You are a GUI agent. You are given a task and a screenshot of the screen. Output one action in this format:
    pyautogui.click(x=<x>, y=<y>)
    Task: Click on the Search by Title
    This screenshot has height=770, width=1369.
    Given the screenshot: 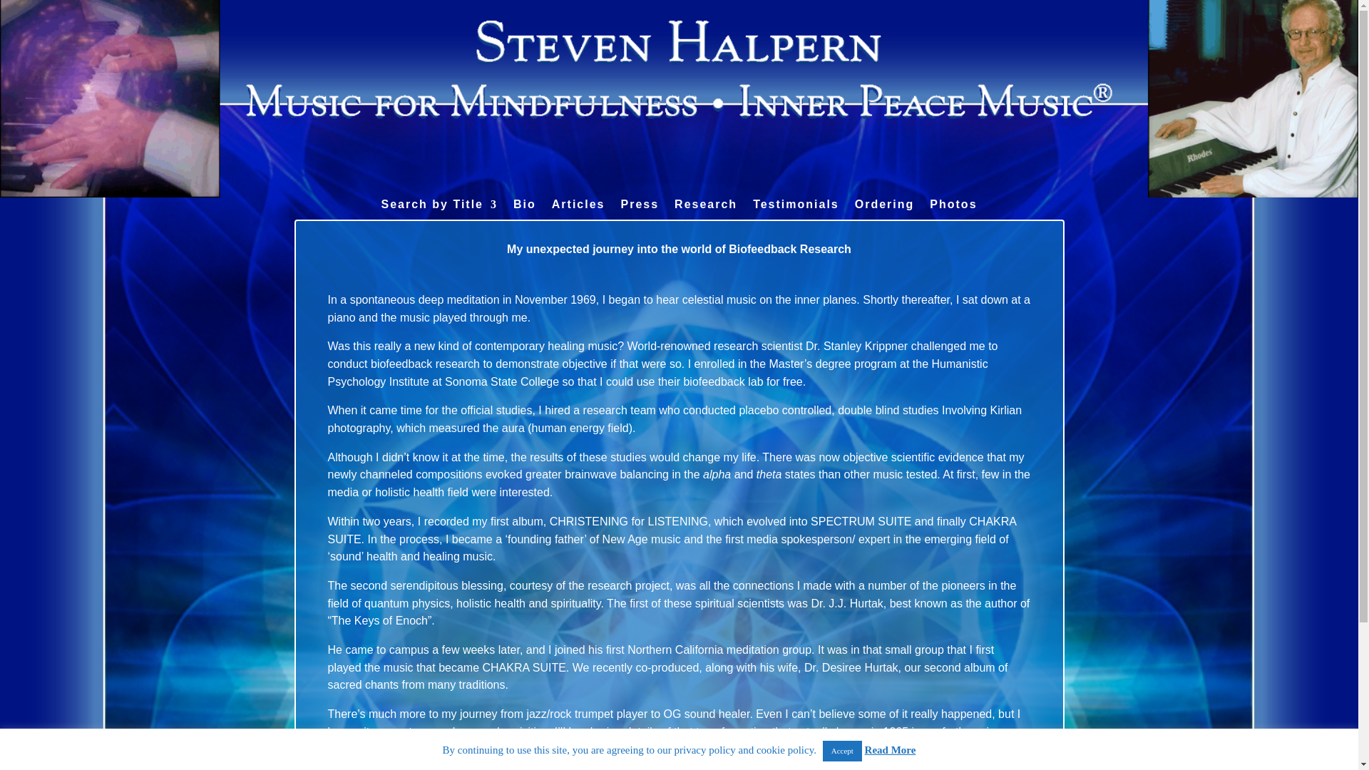 What is the action you would take?
    pyautogui.click(x=439, y=214)
    